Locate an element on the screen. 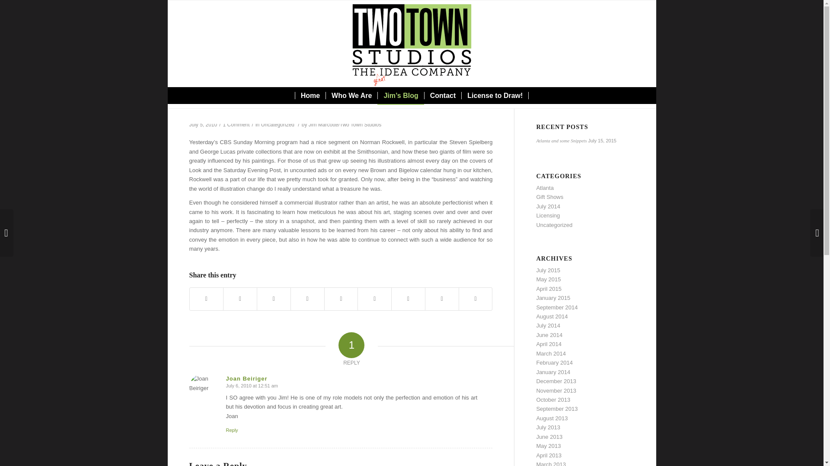 The height and width of the screenshot is (466, 830). 1 Comment is located at coordinates (236, 124).